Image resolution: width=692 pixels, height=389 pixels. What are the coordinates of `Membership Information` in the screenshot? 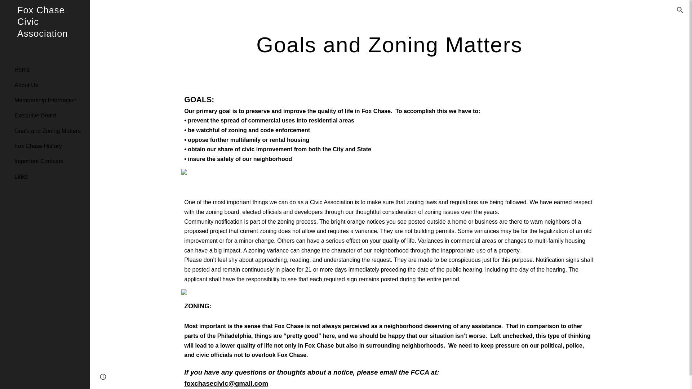 It's located at (49, 100).